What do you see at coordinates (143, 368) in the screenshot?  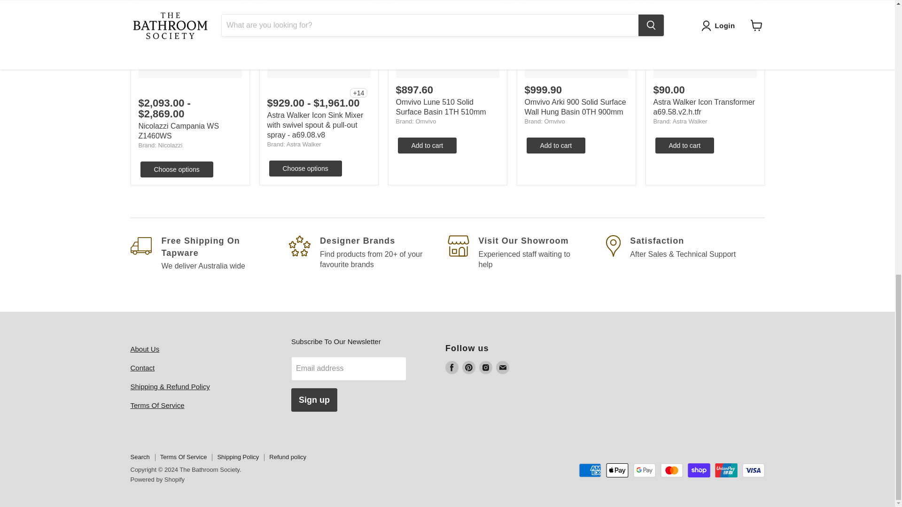 I see `Contact` at bounding box center [143, 368].